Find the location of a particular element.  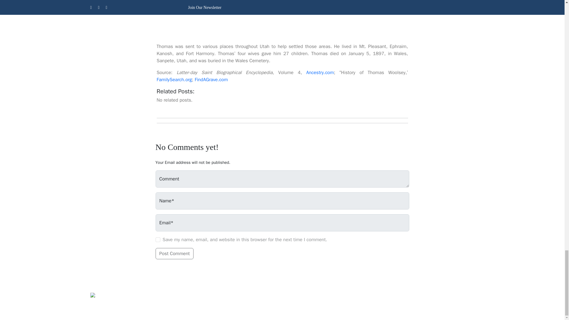

yes is located at coordinates (158, 239).